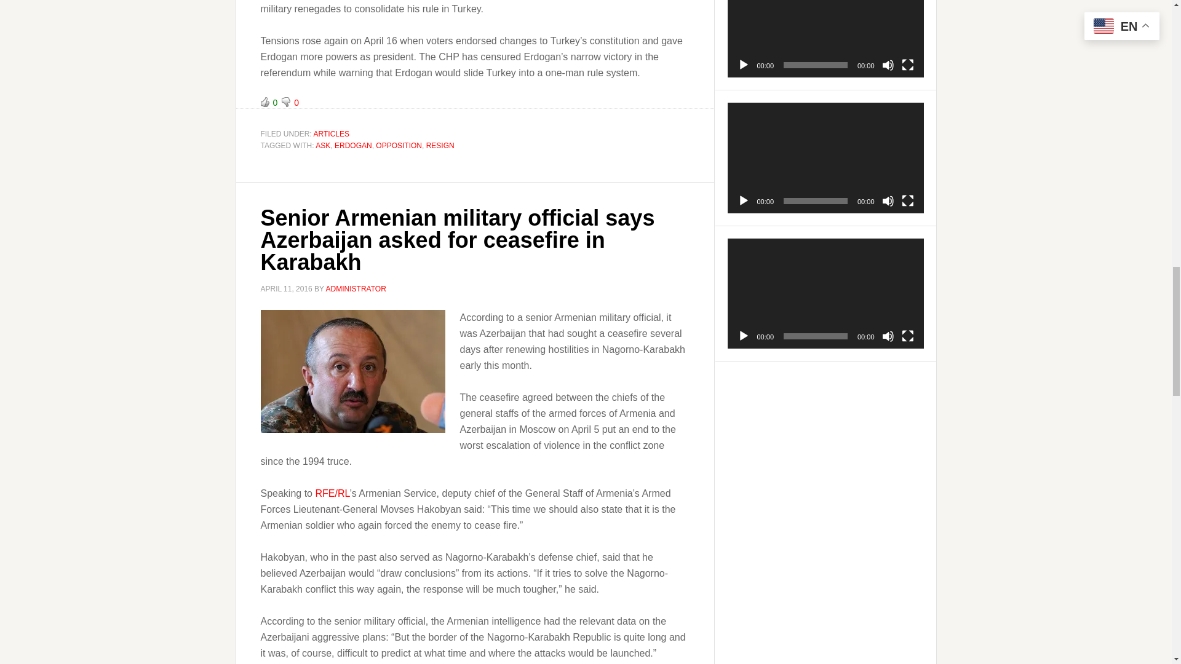 The width and height of the screenshot is (1181, 664). What do you see at coordinates (332, 133) in the screenshot?
I see `ARTICLES` at bounding box center [332, 133].